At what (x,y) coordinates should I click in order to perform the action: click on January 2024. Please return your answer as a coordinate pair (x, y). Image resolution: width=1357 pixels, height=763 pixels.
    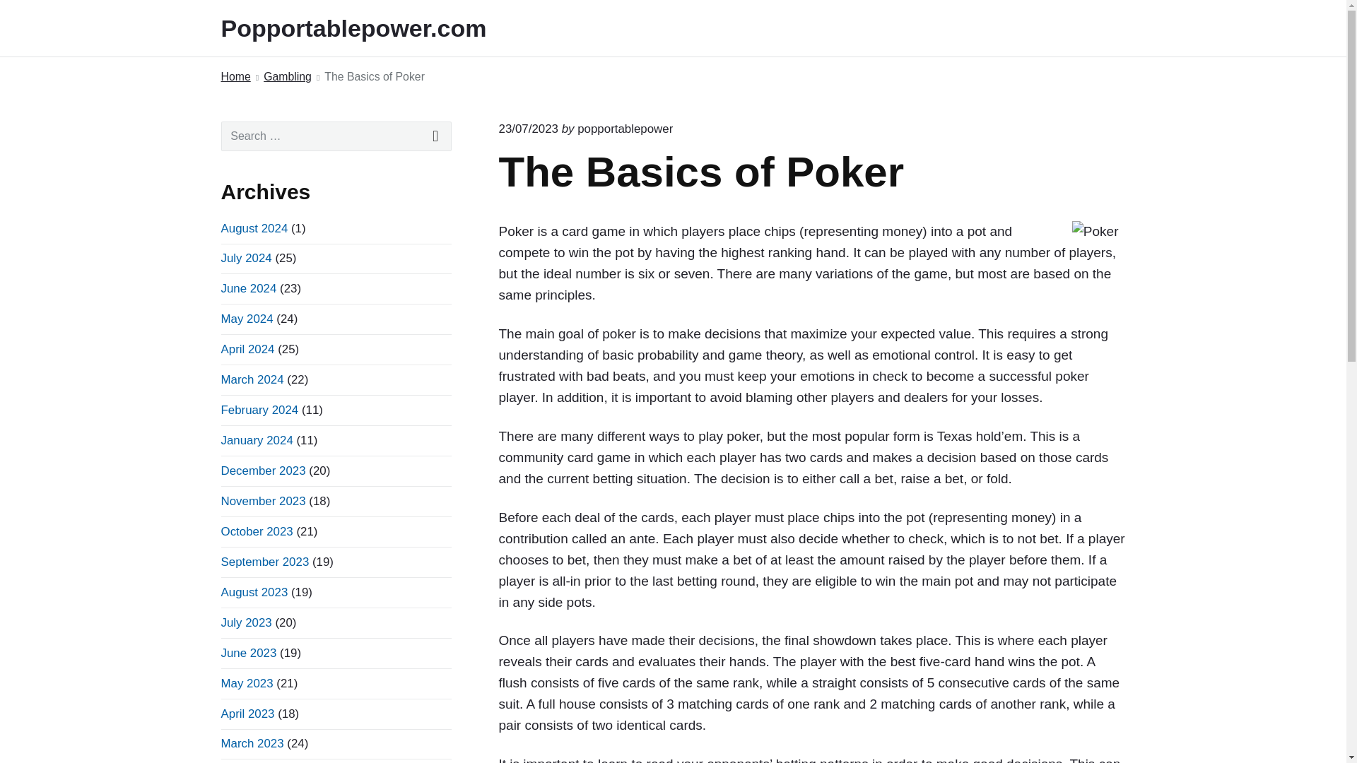
    Looking at the image, I should click on (256, 440).